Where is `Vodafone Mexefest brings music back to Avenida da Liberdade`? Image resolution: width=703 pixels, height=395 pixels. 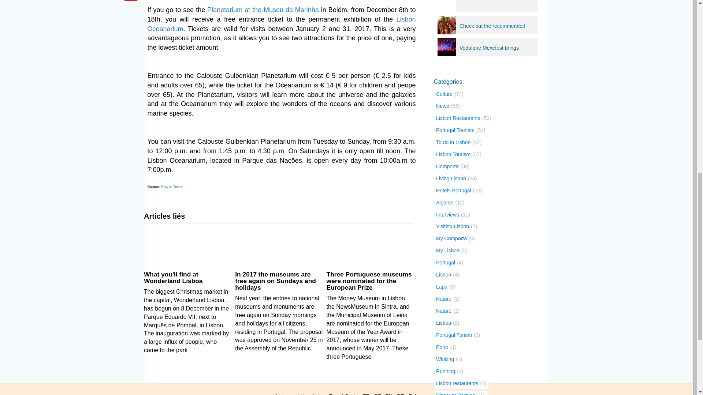 Vodafone Mexefest brings music back to Avenida da Liberdade is located at coordinates (488, 48).